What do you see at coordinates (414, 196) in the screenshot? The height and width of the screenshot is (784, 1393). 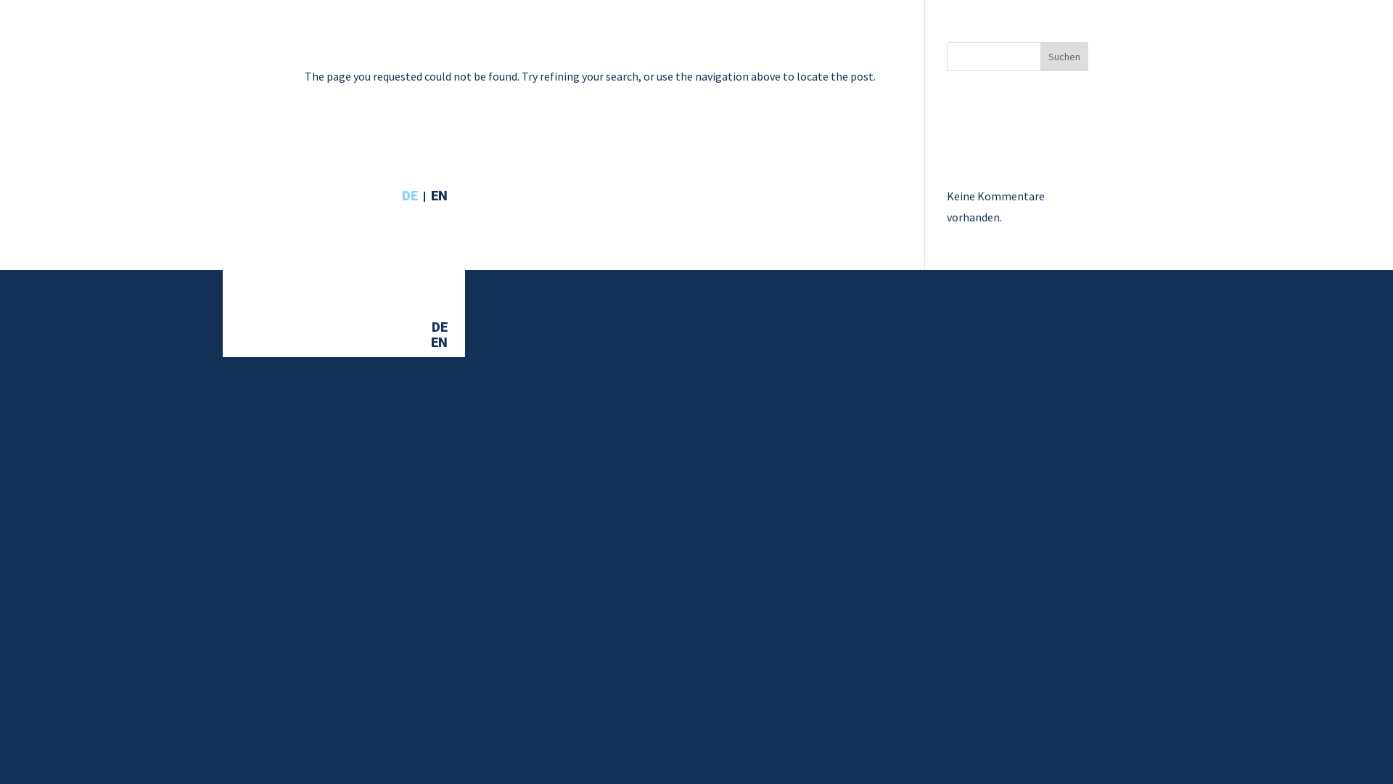 I see `DE` at bounding box center [414, 196].